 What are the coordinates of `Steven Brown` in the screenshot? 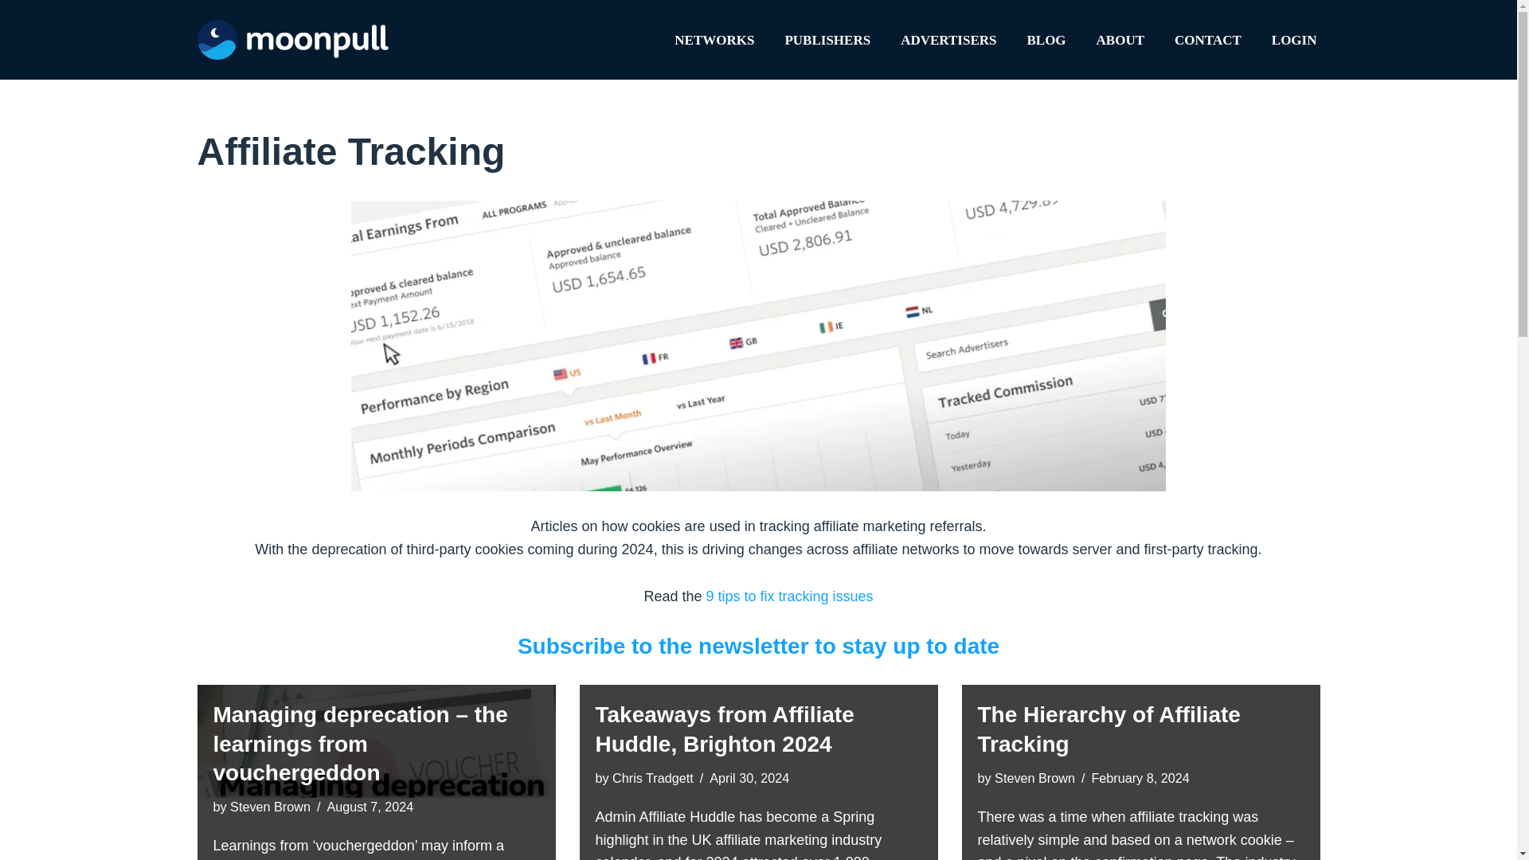 It's located at (1034, 777).